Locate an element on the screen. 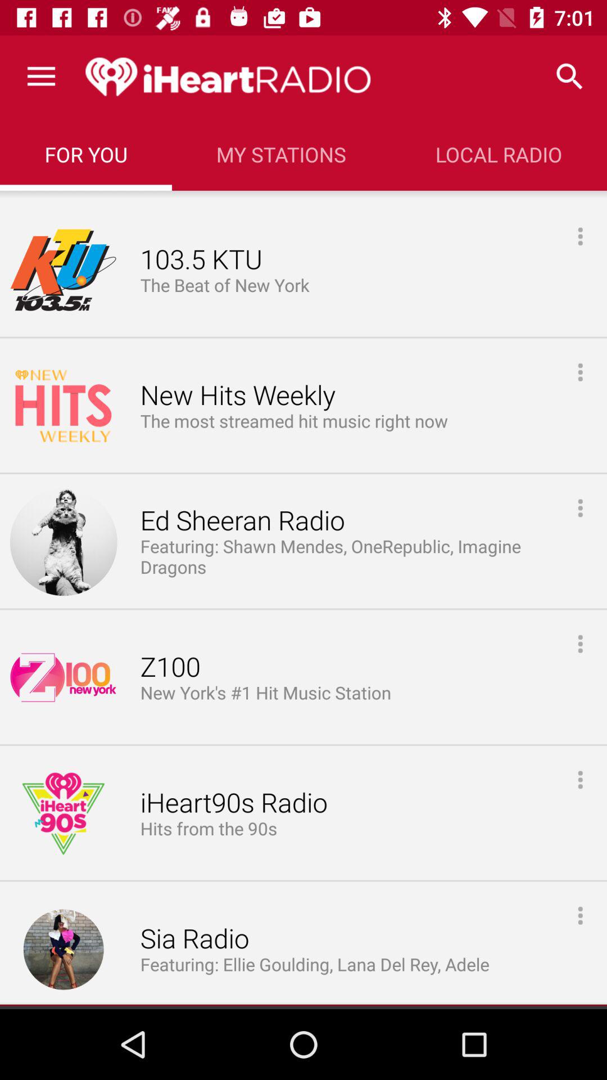 The width and height of the screenshot is (607, 1080). tap item next to local radio is located at coordinates (281, 154).